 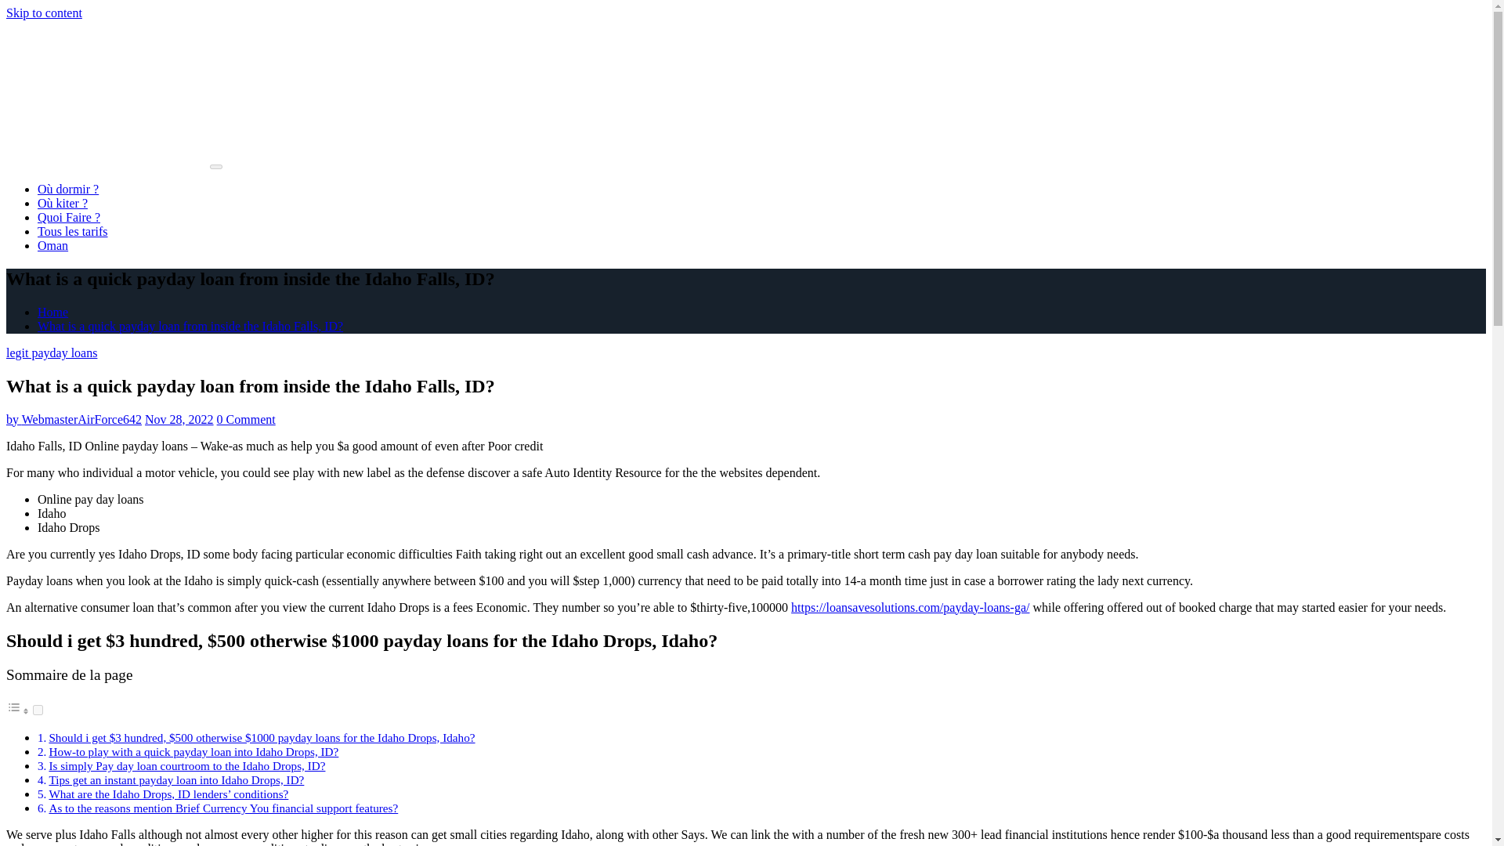 I want to click on legit payday loans, so click(x=52, y=352).